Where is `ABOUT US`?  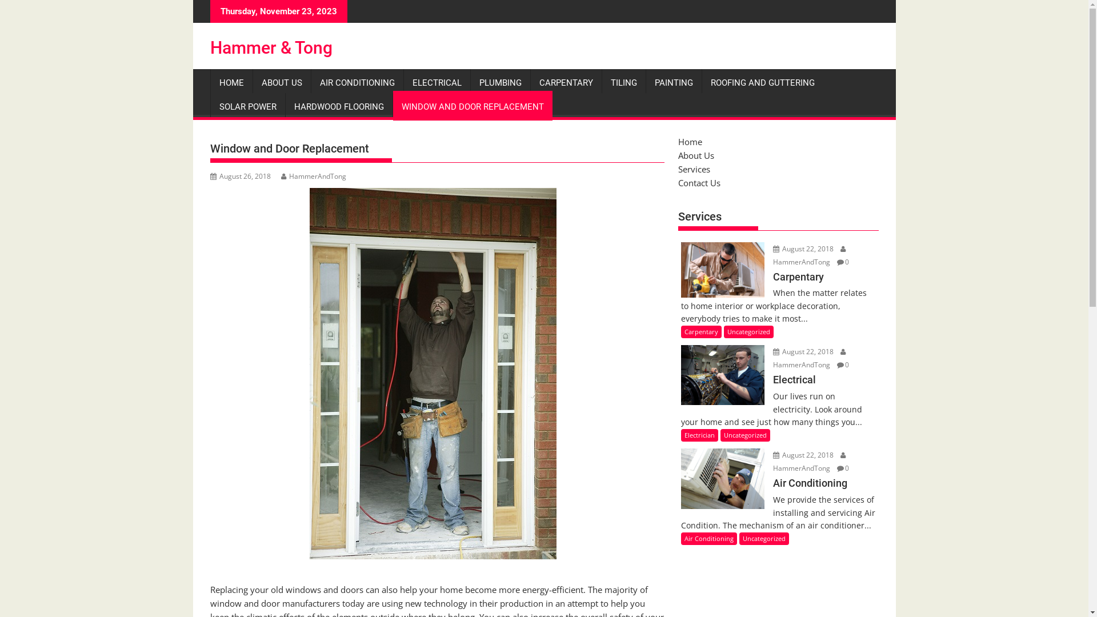 ABOUT US is located at coordinates (281, 83).